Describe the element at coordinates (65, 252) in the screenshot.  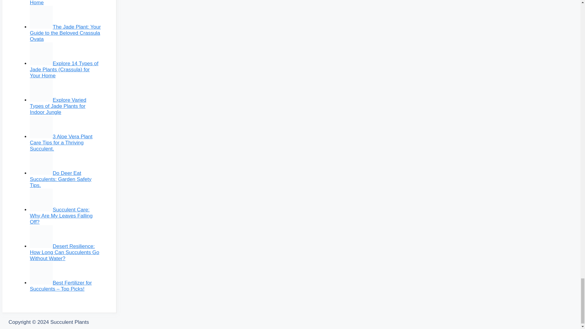
I see `Desert Resilience: How Long Can Succulents Go Without Water?` at that location.